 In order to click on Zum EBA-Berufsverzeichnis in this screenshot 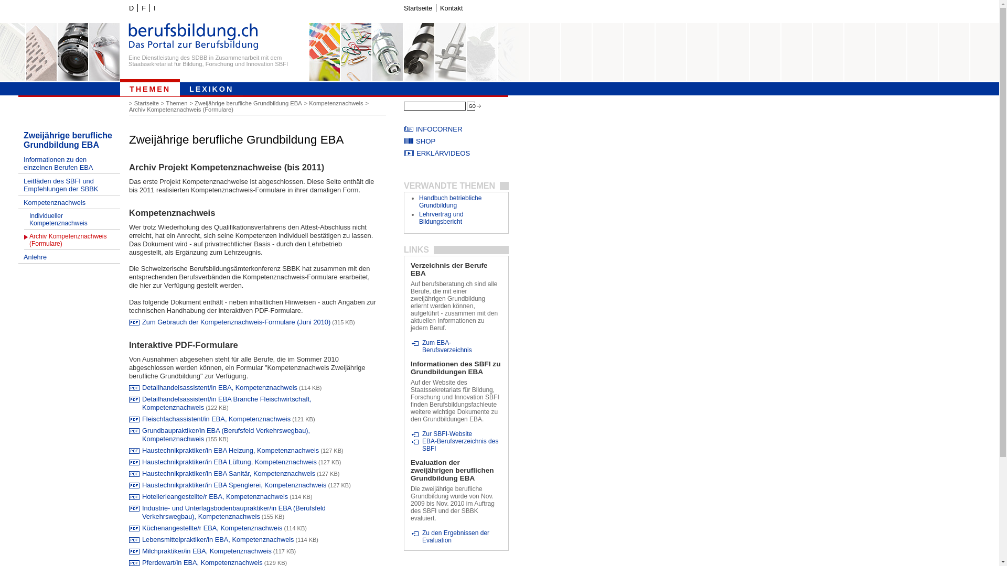, I will do `click(456, 346)`.